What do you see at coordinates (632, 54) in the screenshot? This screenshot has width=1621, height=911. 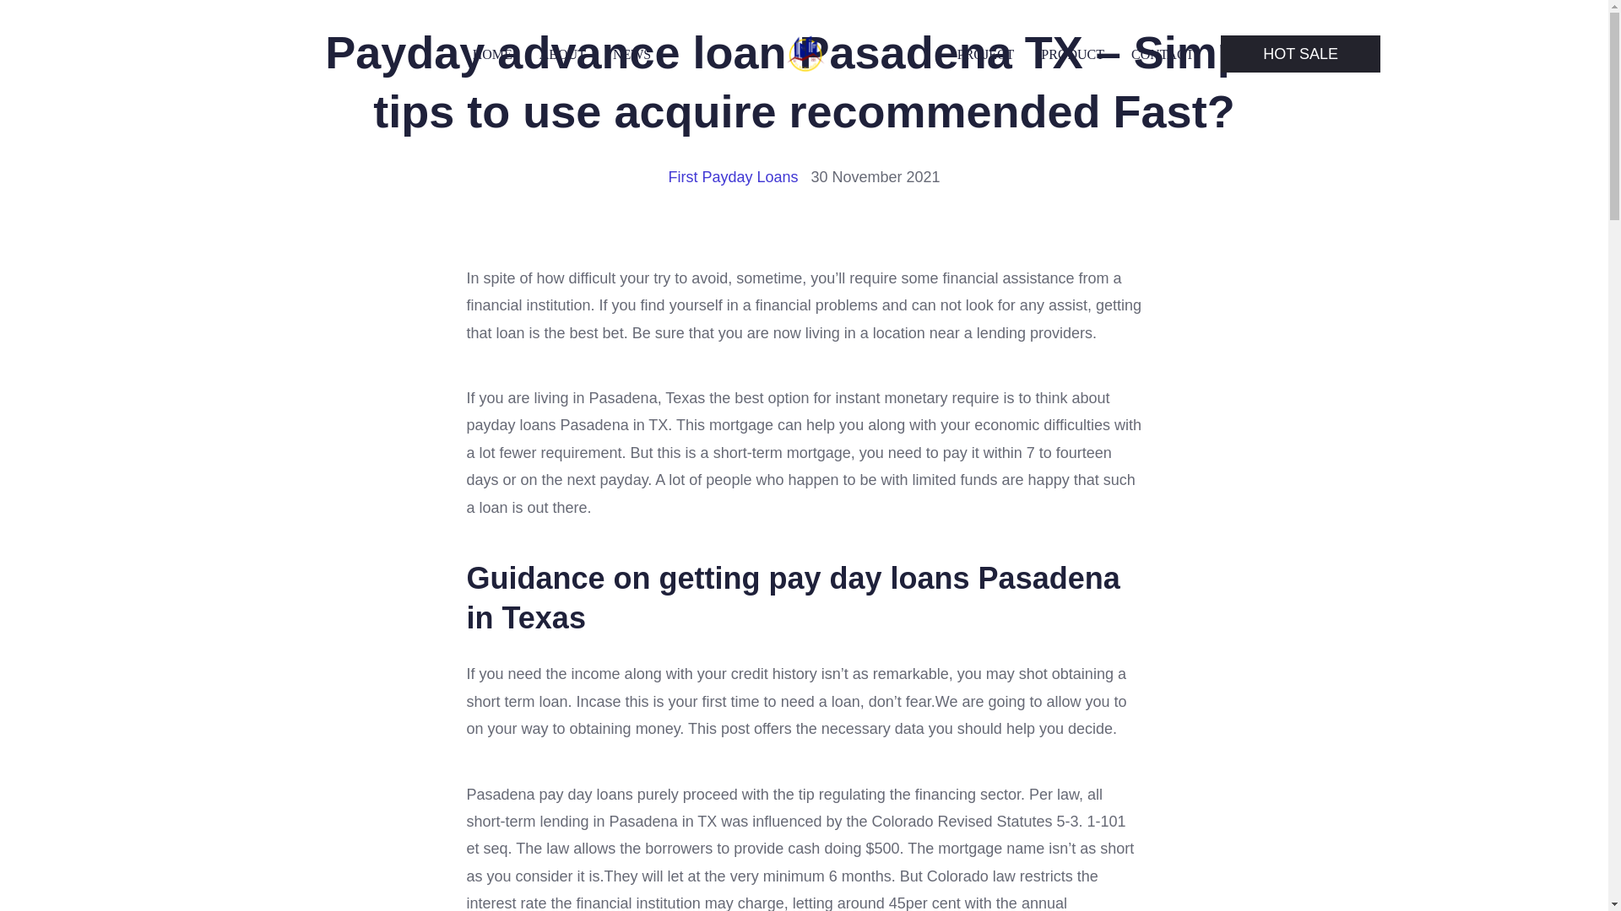 I see `NEWS` at bounding box center [632, 54].